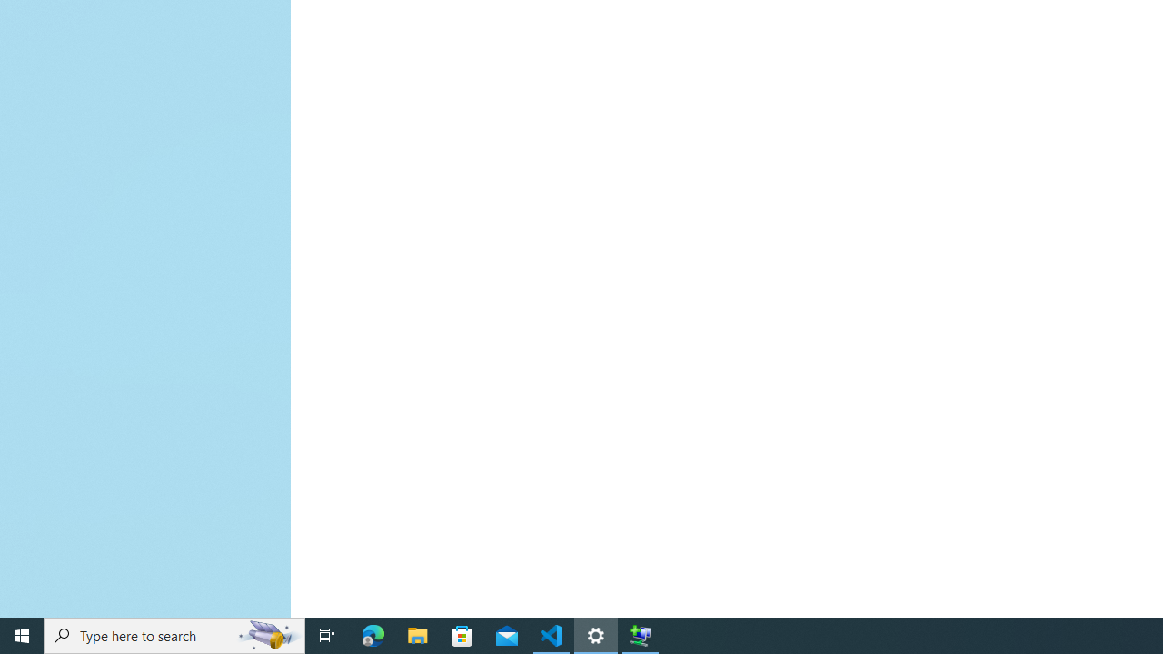 This screenshot has width=1163, height=654. I want to click on Settings - 1 running window, so click(596, 636).